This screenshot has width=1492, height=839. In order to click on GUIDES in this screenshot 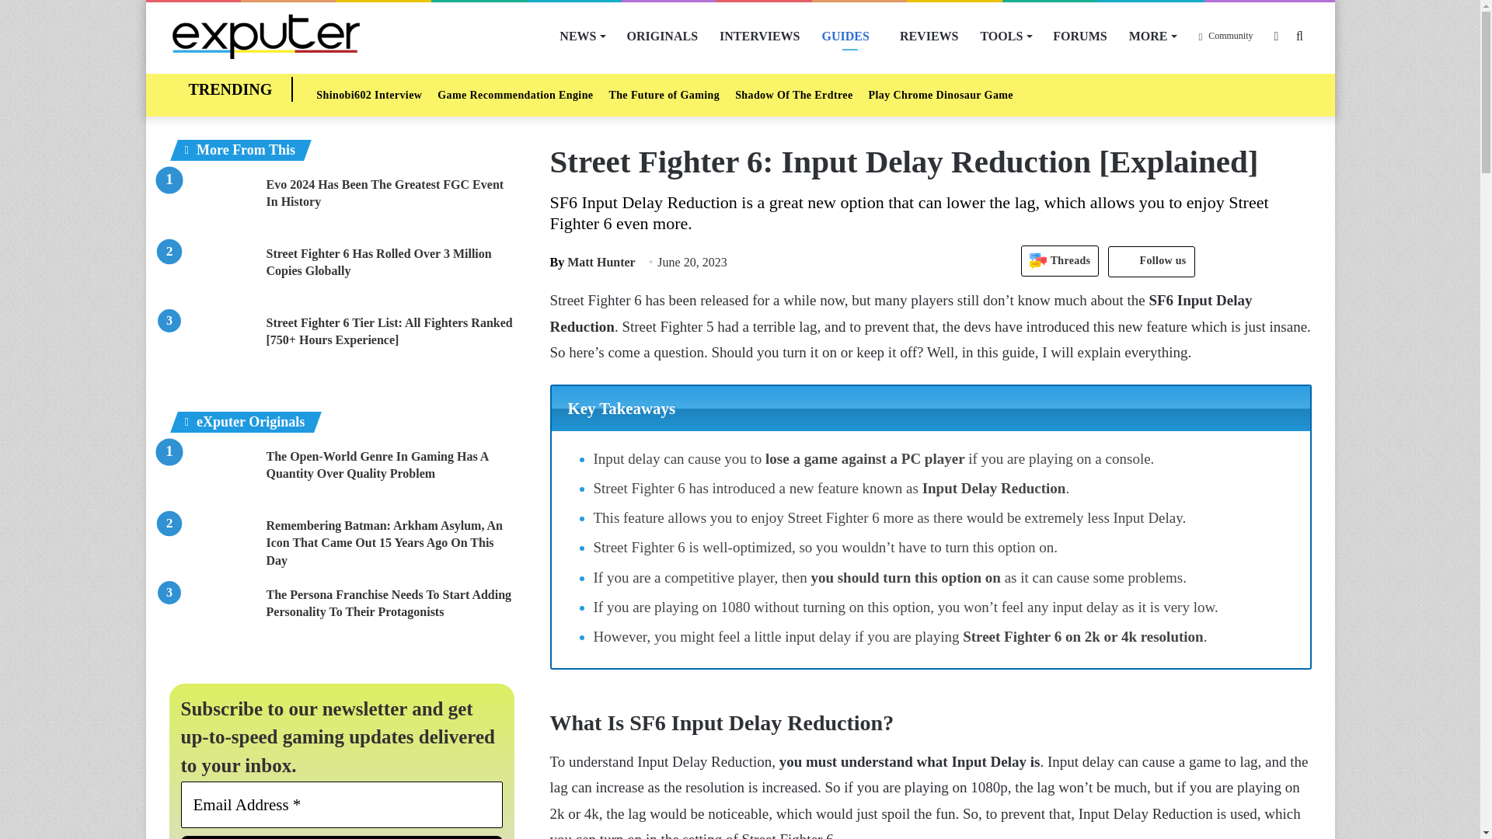, I will do `click(850, 36)`.